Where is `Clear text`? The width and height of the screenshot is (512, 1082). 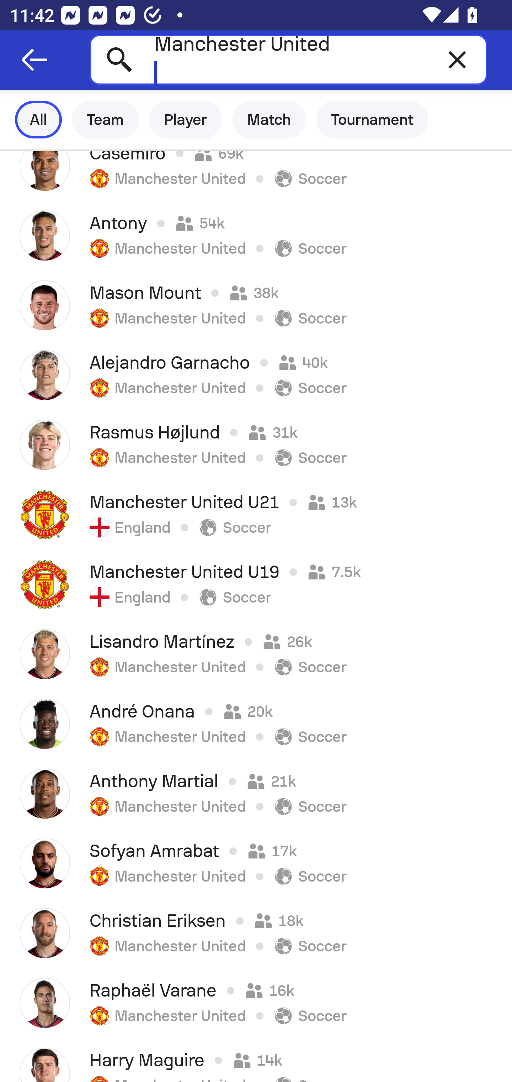
Clear text is located at coordinates (457, 59).